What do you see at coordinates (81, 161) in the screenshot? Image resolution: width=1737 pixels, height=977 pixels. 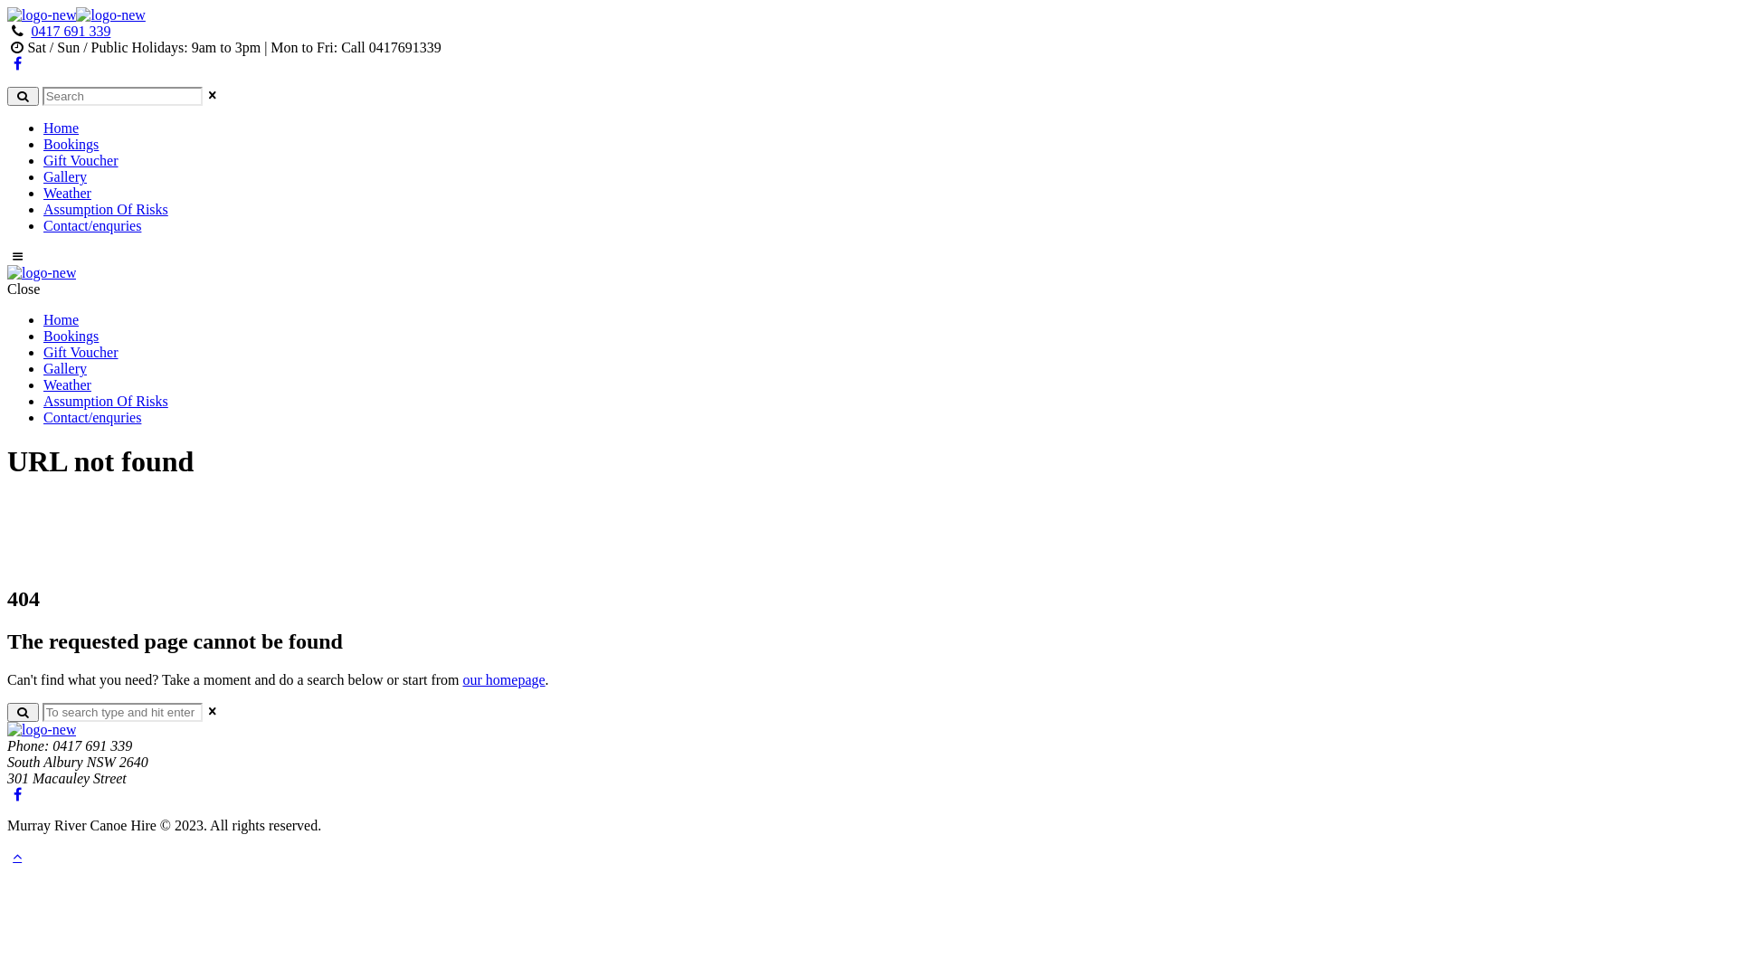 I see `Gift Voucher` at bounding box center [81, 161].